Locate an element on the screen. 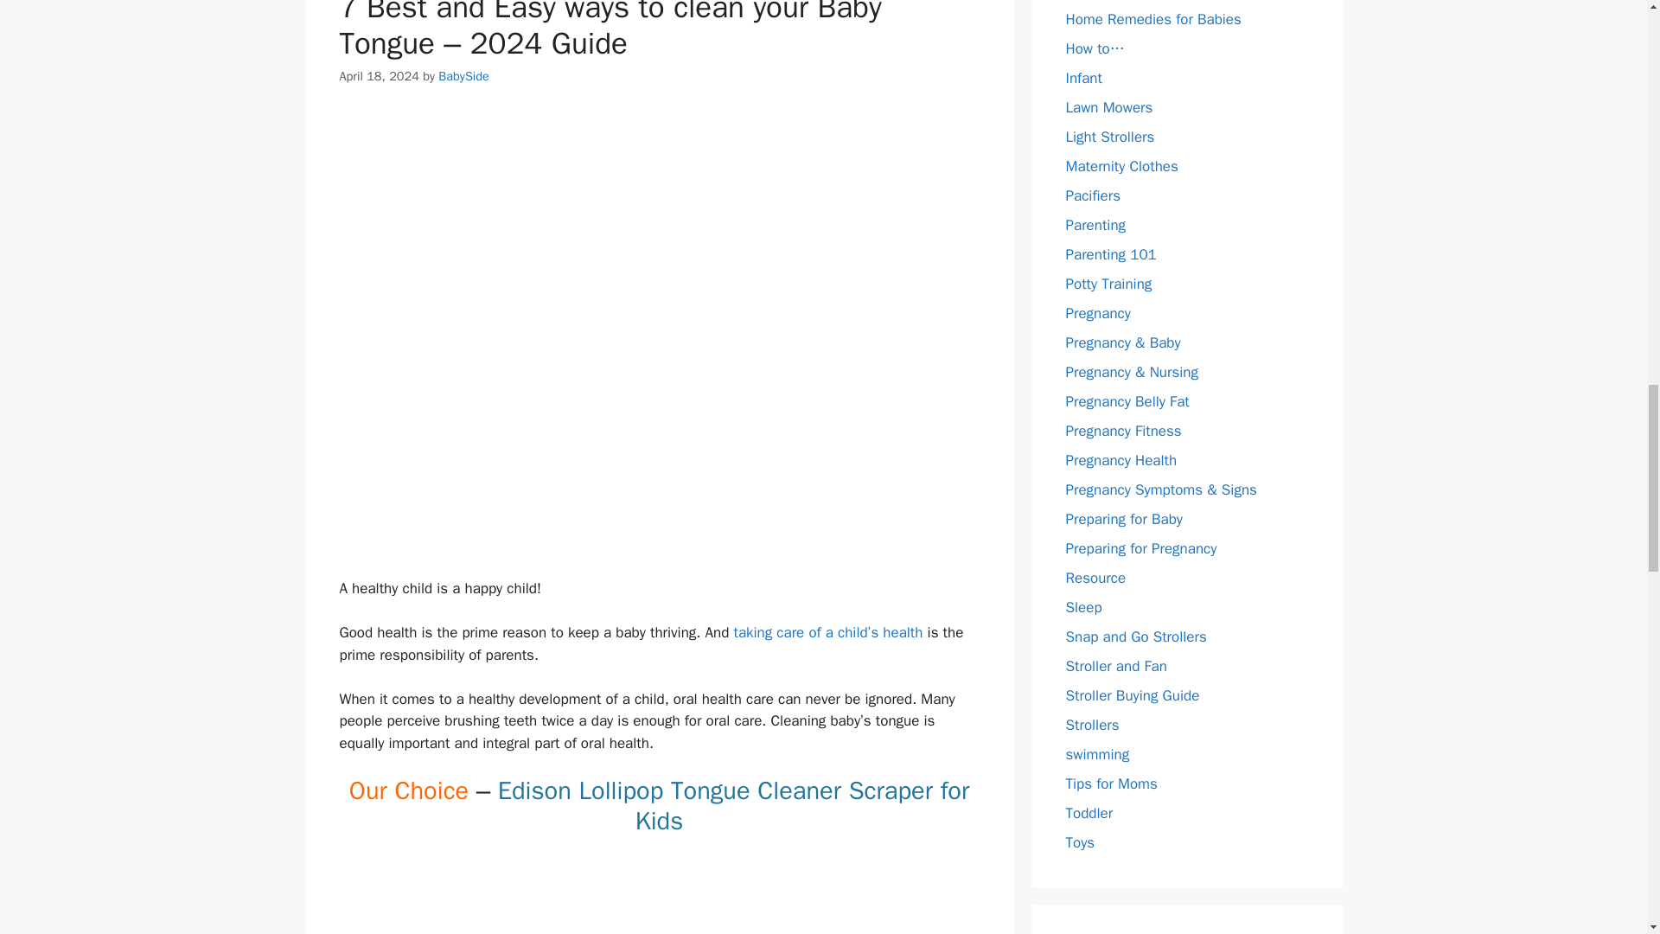  BabySide is located at coordinates (463, 76).